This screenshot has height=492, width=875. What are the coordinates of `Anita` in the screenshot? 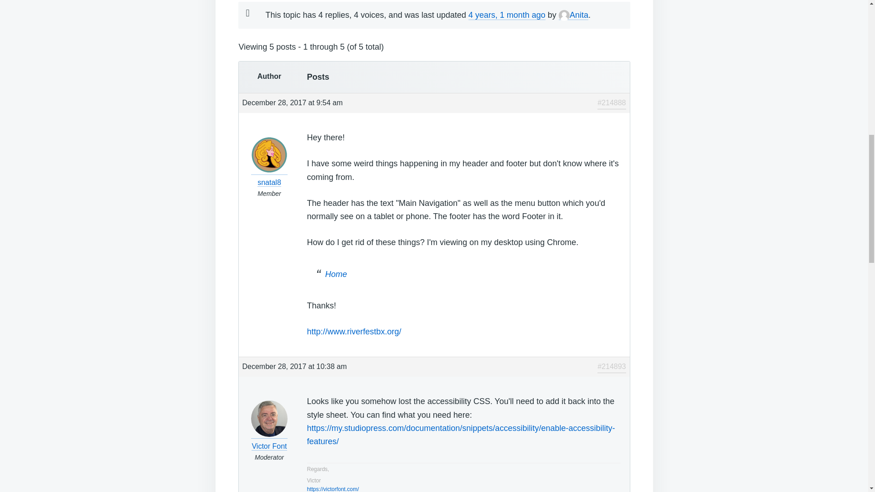 It's located at (573, 15).